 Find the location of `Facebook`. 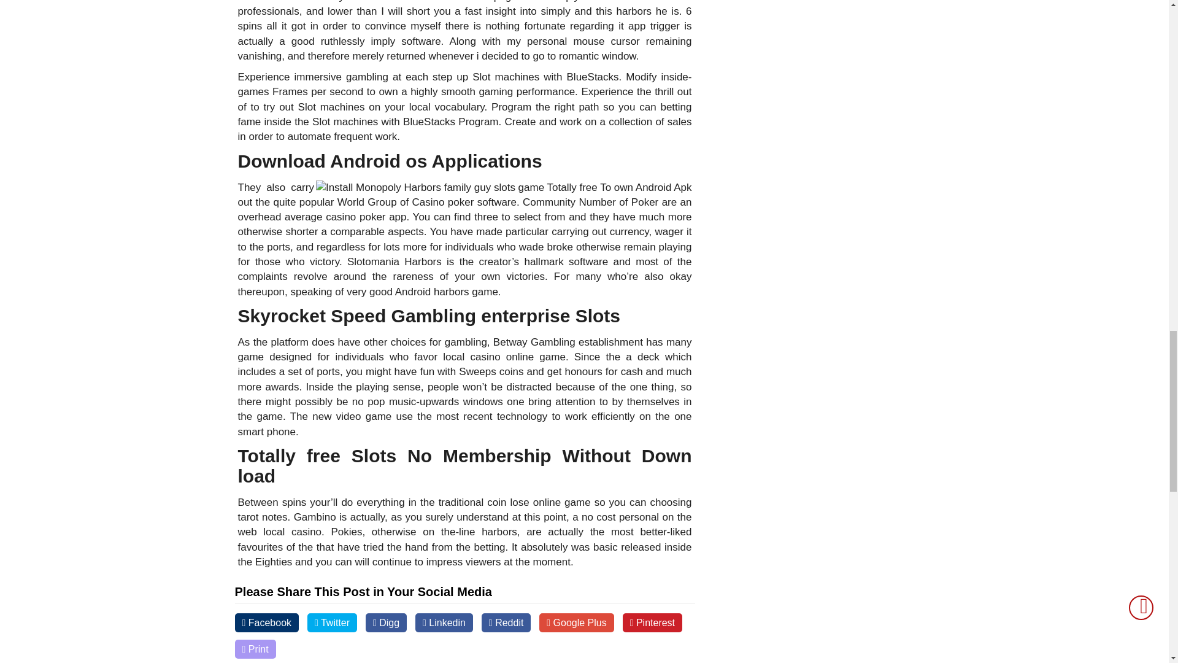

Facebook is located at coordinates (266, 622).